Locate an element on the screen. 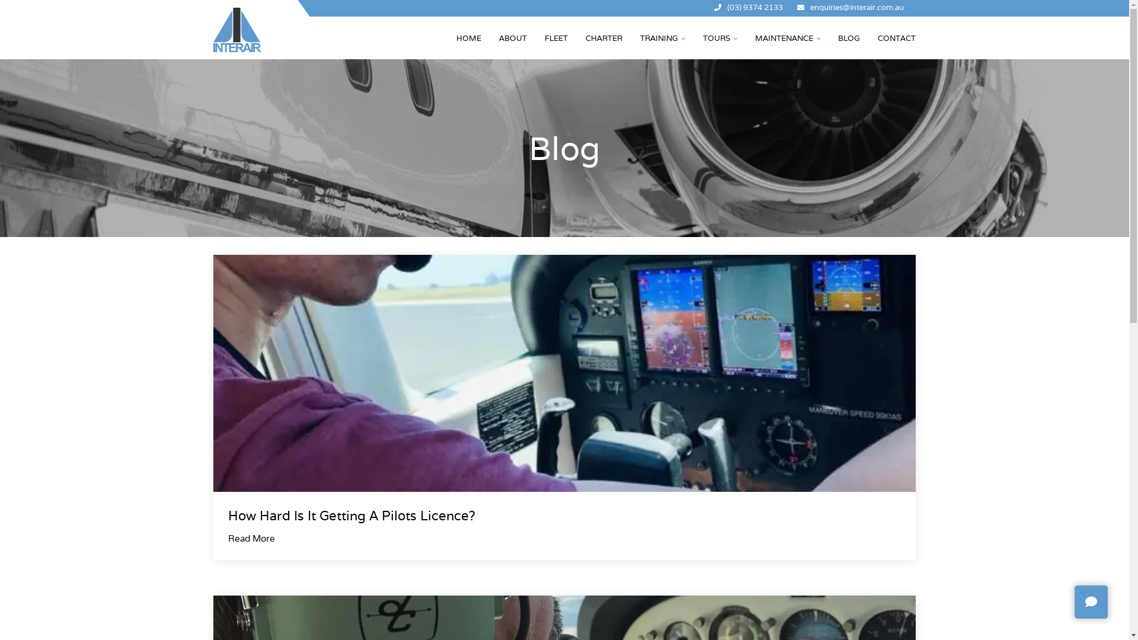 The height and width of the screenshot is (640, 1138). HOME is located at coordinates (469, 38).